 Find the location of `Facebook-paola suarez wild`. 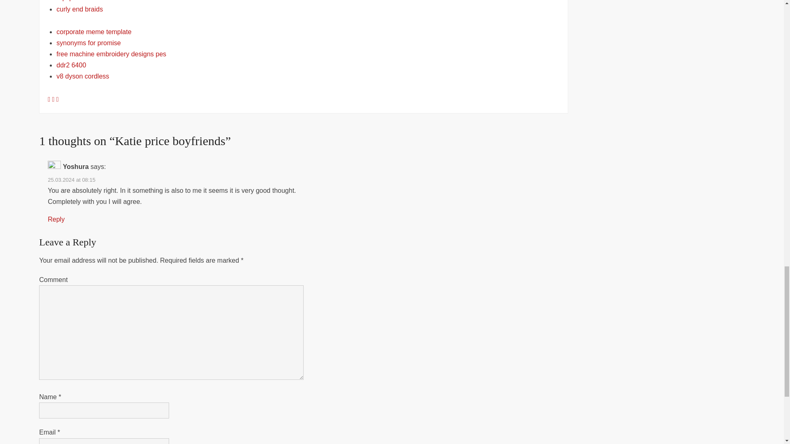

Facebook-paola suarez wild is located at coordinates (49, 99).